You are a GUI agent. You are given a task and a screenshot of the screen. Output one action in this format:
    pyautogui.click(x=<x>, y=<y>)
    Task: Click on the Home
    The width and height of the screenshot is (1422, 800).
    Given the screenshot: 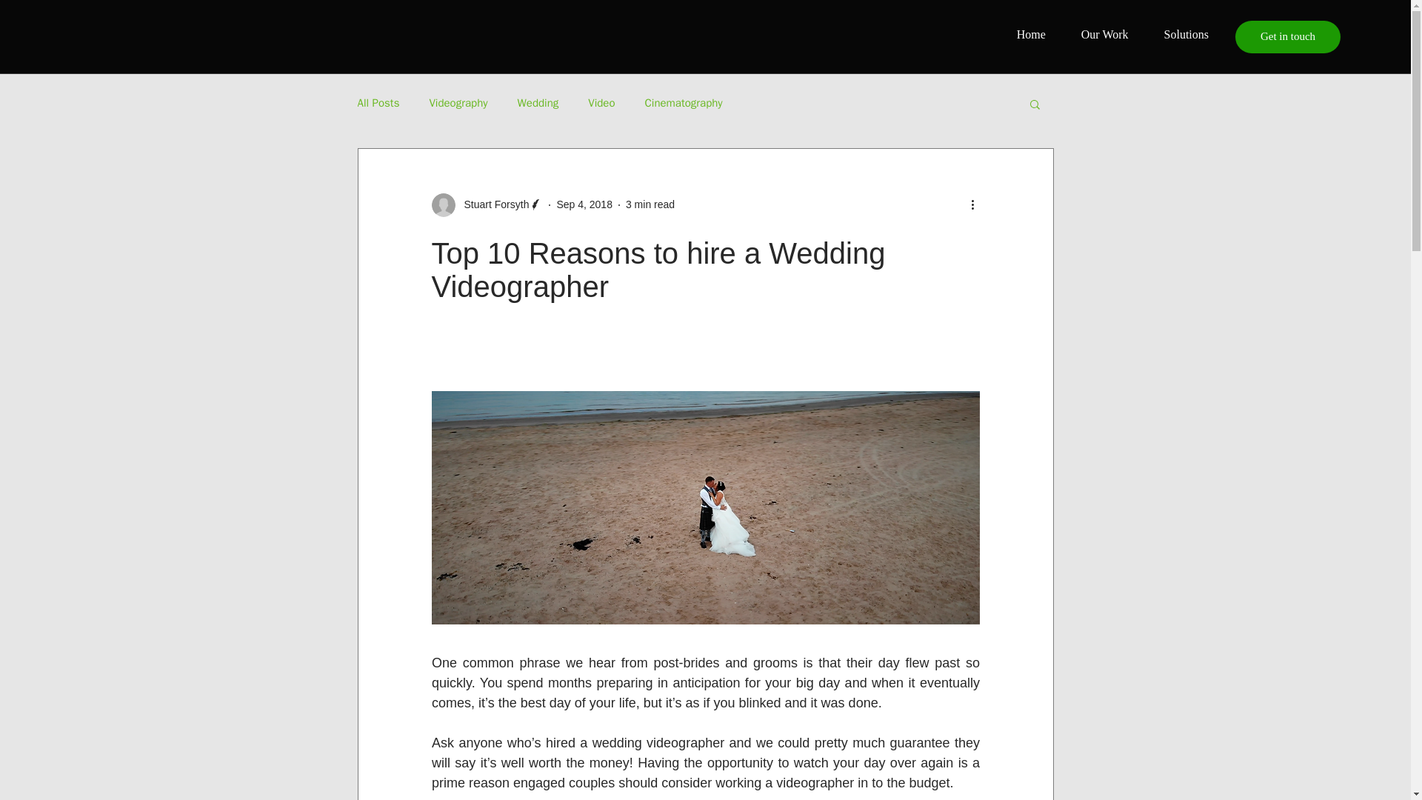 What is the action you would take?
    pyautogui.click(x=1031, y=34)
    